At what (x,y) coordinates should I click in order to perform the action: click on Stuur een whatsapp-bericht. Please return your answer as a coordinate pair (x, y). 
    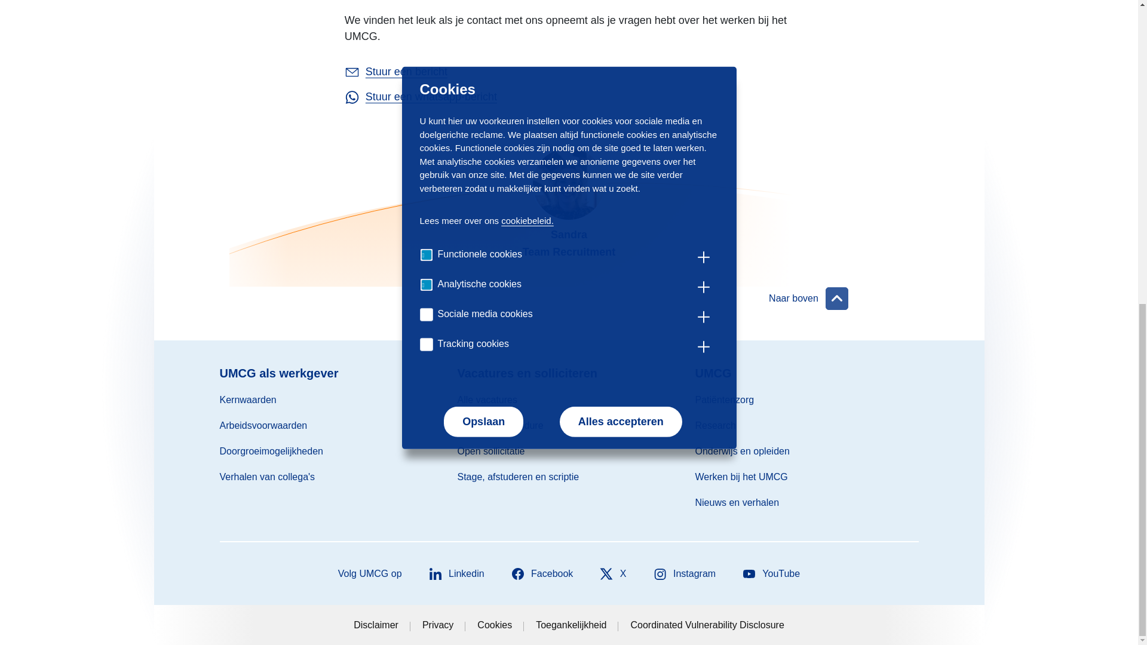
    Looking at the image, I should click on (431, 97).